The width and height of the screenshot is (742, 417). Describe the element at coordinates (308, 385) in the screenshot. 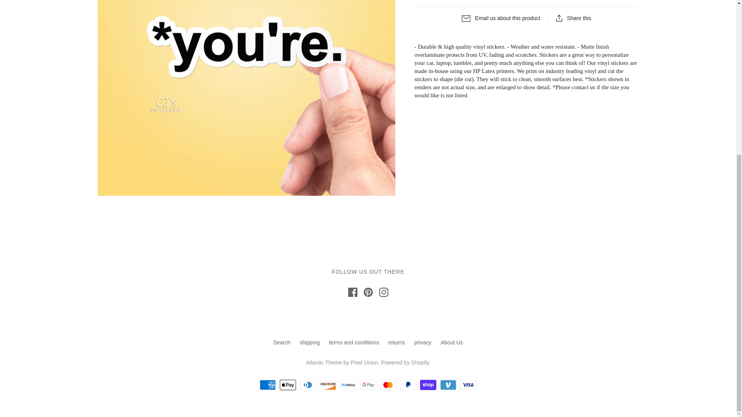

I see `Diners Club` at that location.